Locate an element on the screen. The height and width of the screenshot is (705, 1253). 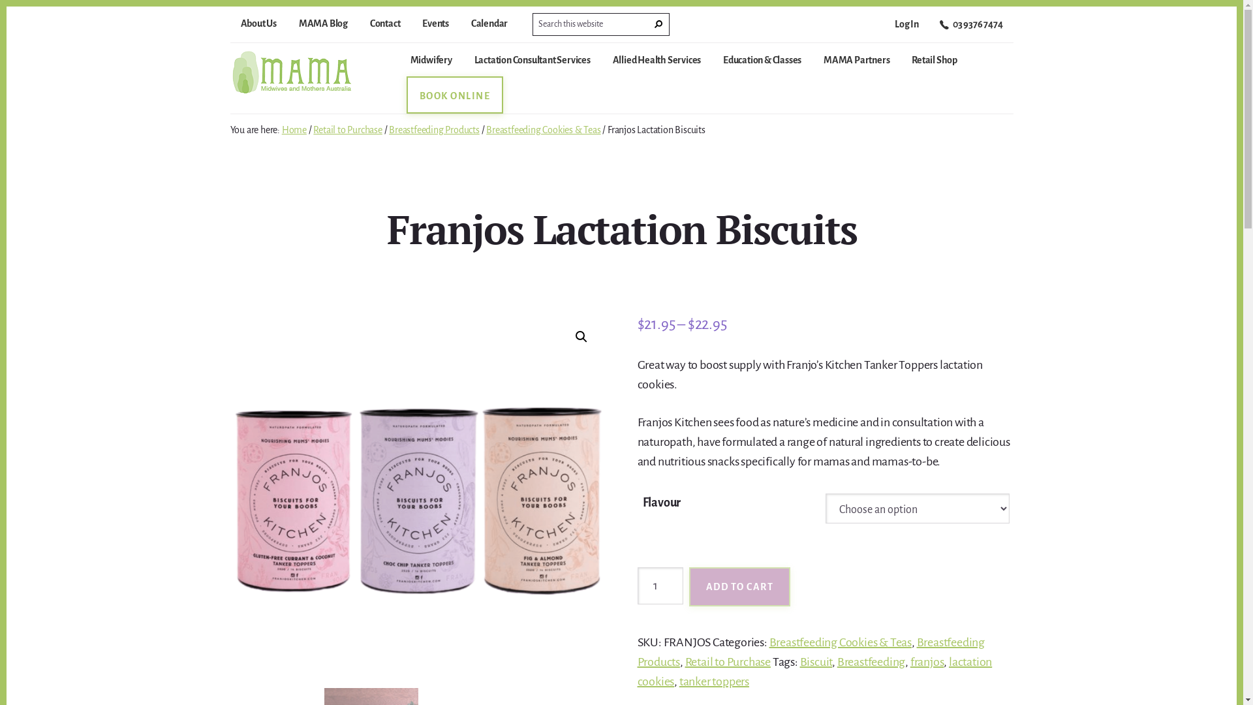
Allied Health Services is located at coordinates (657, 65).